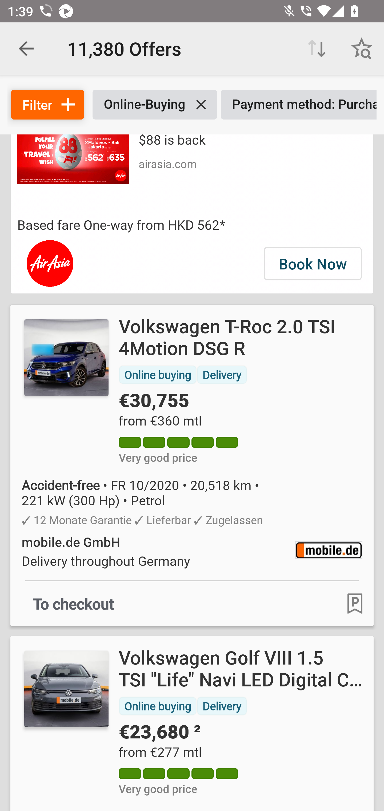 The width and height of the screenshot is (384, 811). What do you see at coordinates (362, 49) in the screenshot?
I see `Save search` at bounding box center [362, 49].